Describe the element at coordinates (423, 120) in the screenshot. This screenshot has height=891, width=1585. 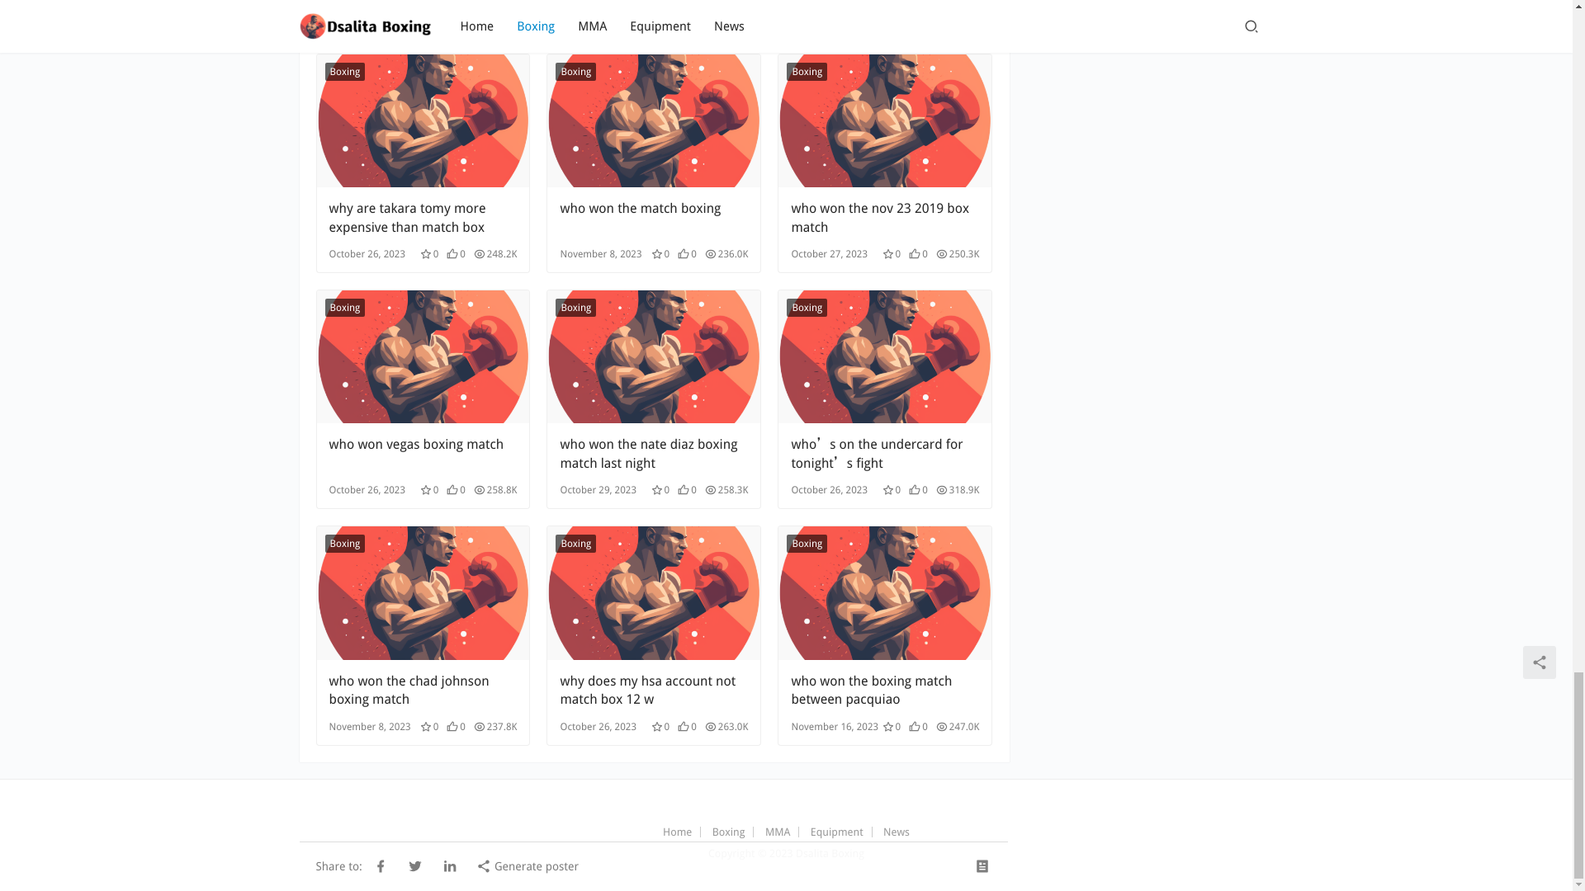
I see `why are takara tomy more expensive than match box` at that location.